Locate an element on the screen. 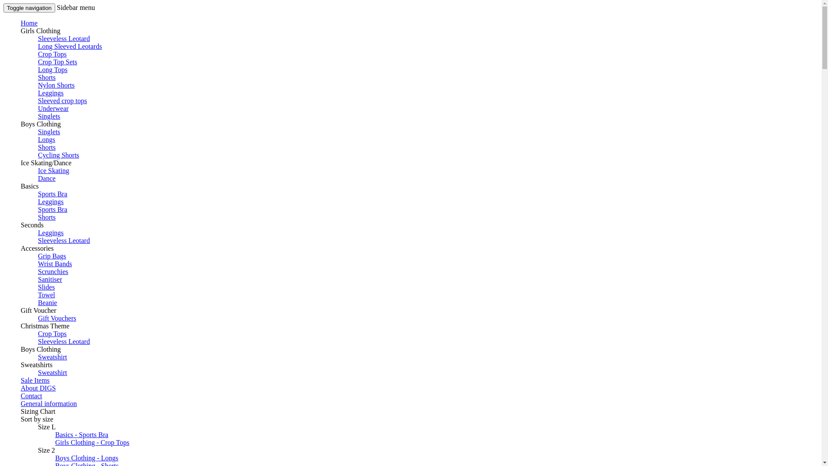 Image resolution: width=828 pixels, height=466 pixels. Boys Clothing is located at coordinates (41, 349).